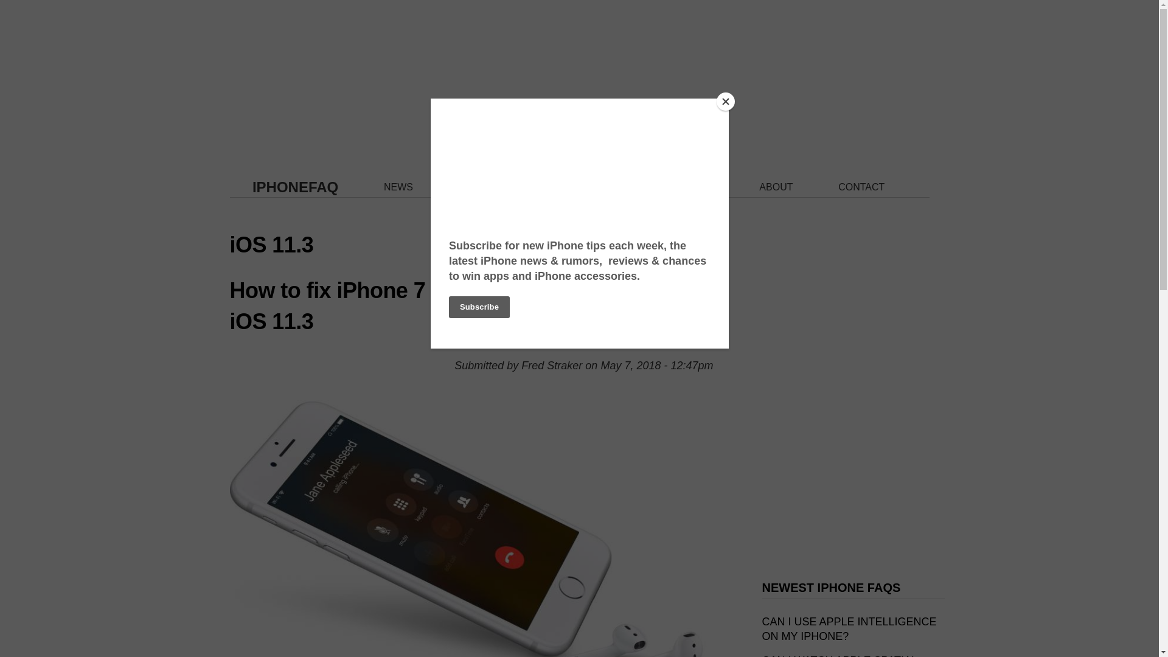 Image resolution: width=1168 pixels, height=657 pixels. I want to click on FAQ, so click(468, 187).